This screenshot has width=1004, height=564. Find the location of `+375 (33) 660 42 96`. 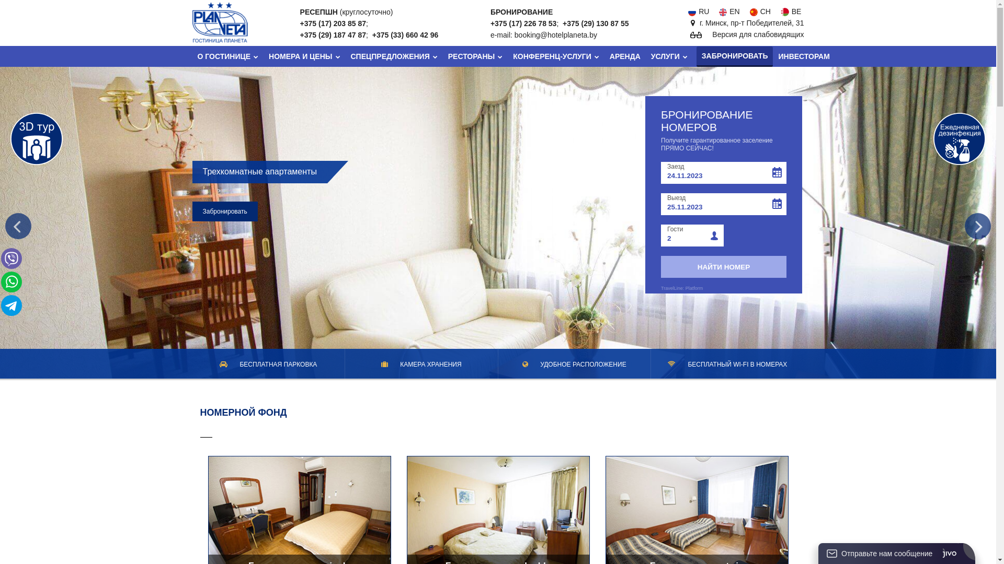

+375 (33) 660 42 96 is located at coordinates (406, 35).